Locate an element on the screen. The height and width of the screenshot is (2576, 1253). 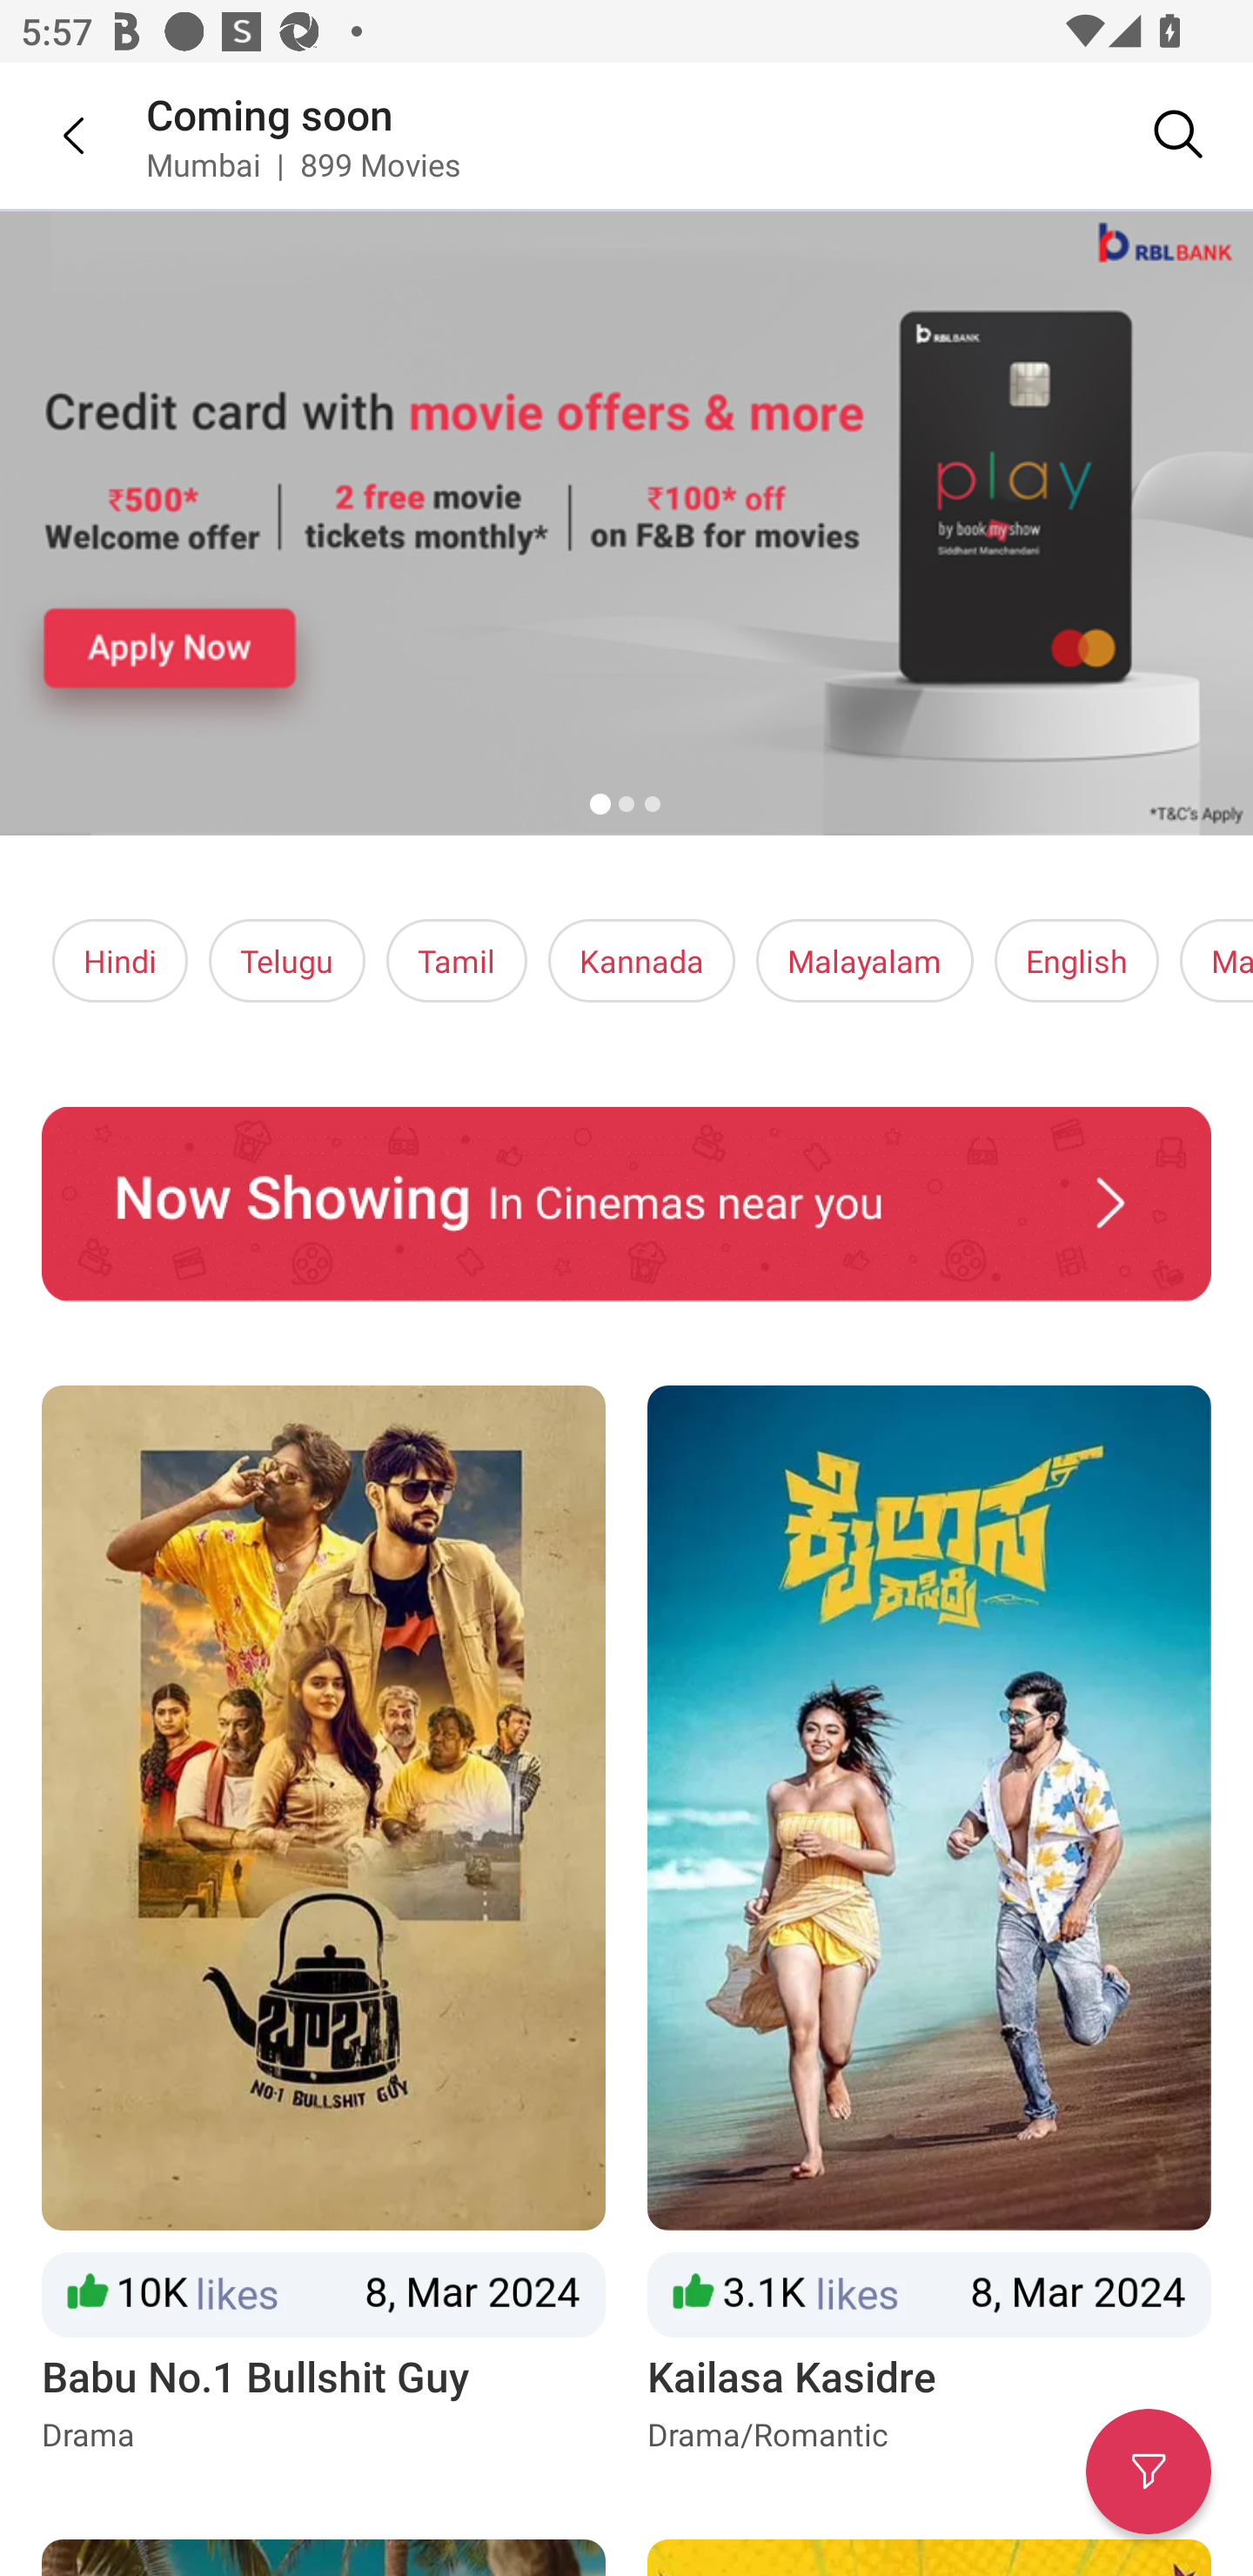
Filter is located at coordinates (1149, 2472).